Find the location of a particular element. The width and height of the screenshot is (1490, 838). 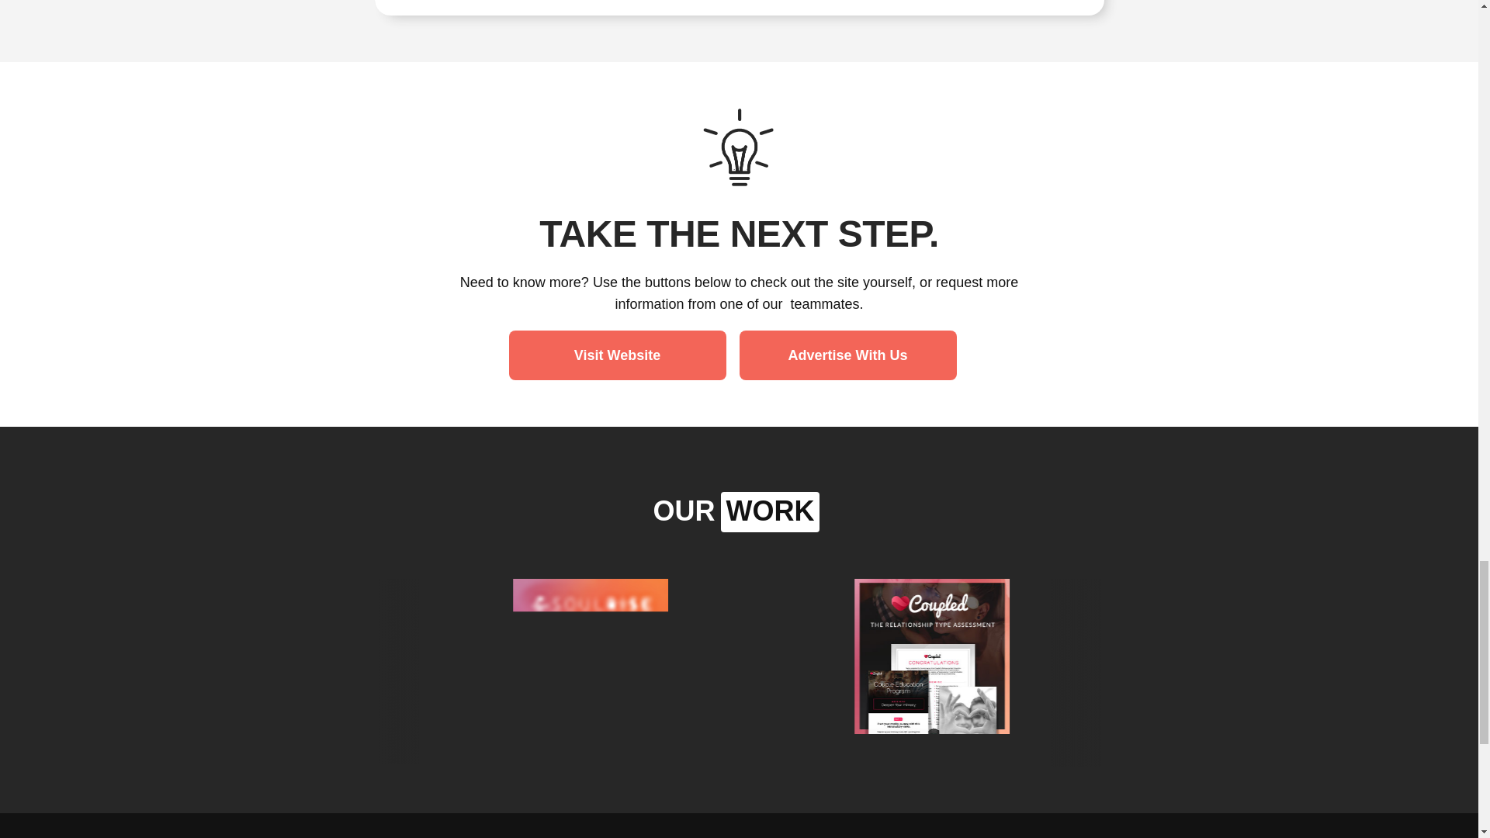

Advertise With Us is located at coordinates (847, 355).